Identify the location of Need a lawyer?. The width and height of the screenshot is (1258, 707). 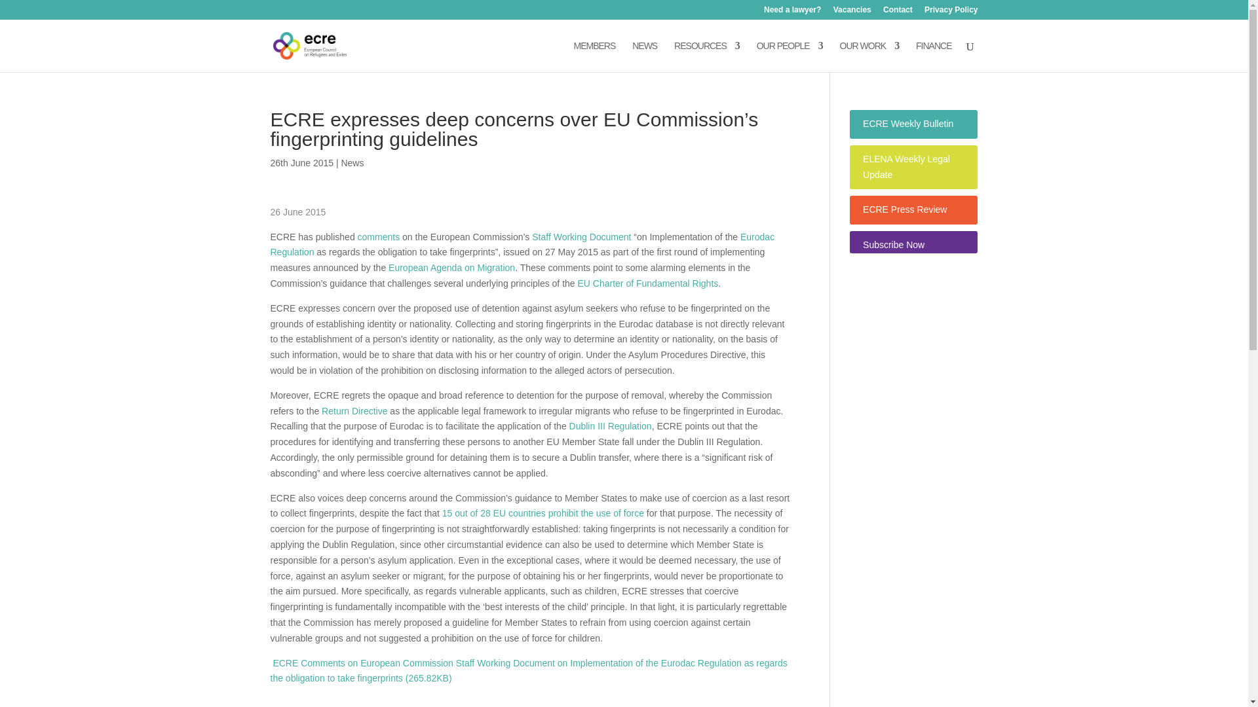
(792, 12).